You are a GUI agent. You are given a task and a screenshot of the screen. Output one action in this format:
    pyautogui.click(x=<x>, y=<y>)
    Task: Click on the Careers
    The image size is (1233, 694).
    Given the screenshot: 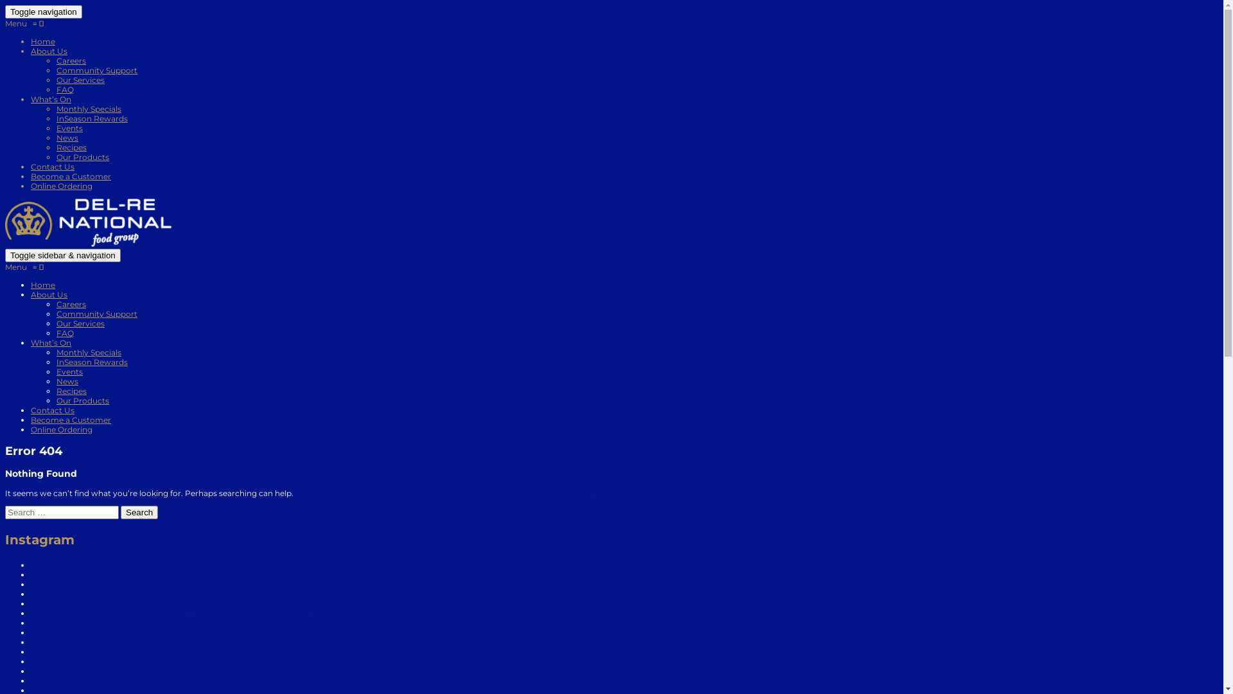 What is the action you would take?
    pyautogui.click(x=71, y=305)
    